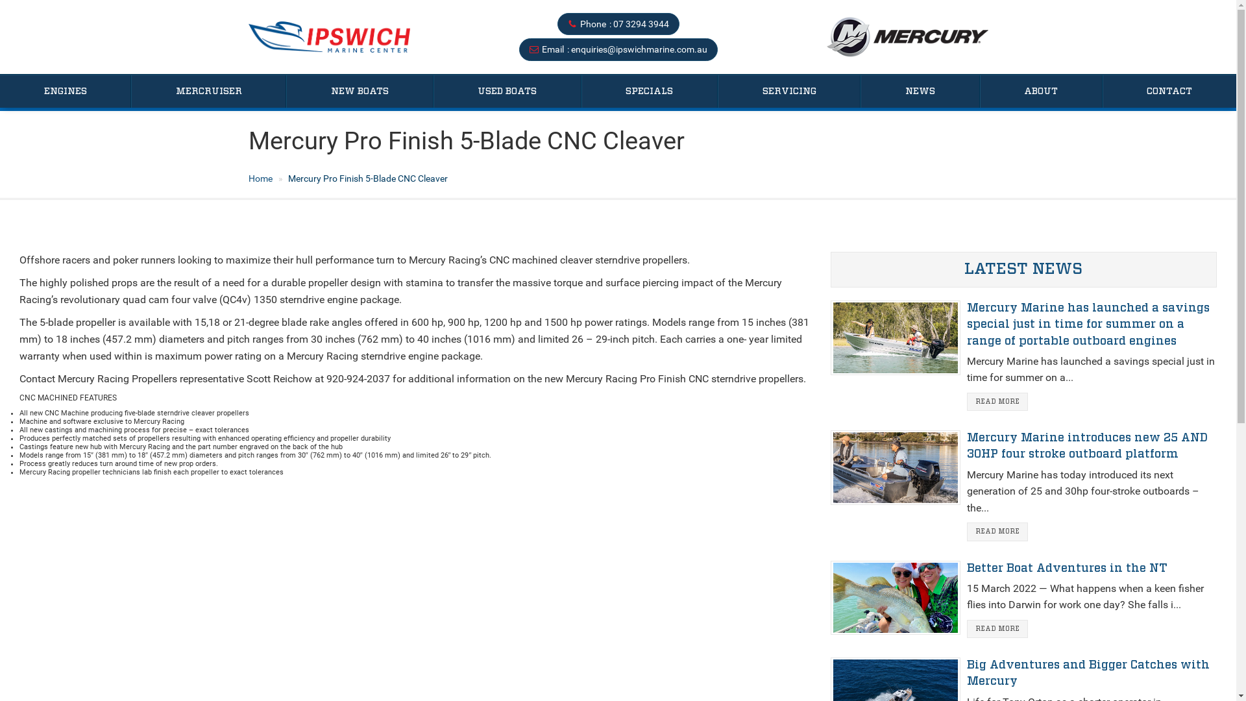 The image size is (1246, 701). I want to click on Home, so click(260, 178).